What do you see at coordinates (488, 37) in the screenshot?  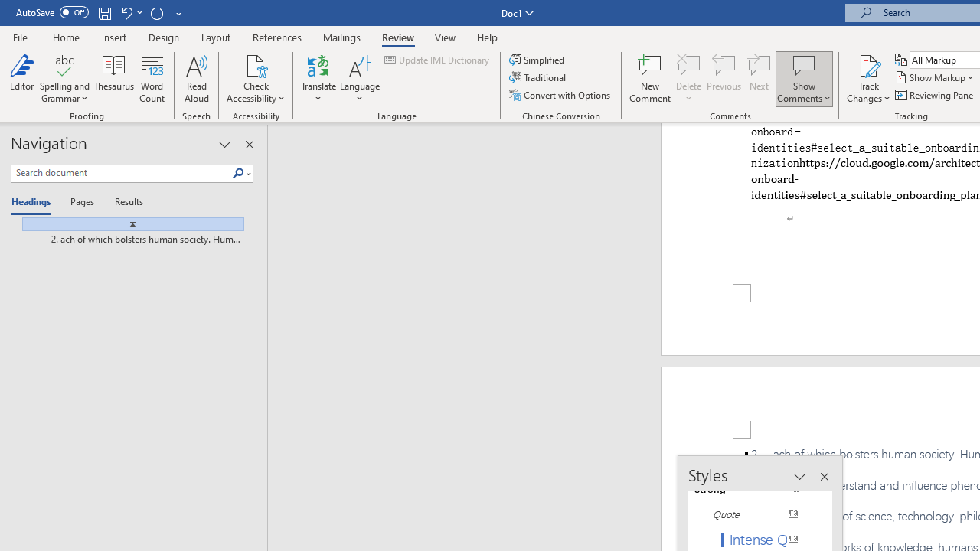 I see `Help` at bounding box center [488, 37].